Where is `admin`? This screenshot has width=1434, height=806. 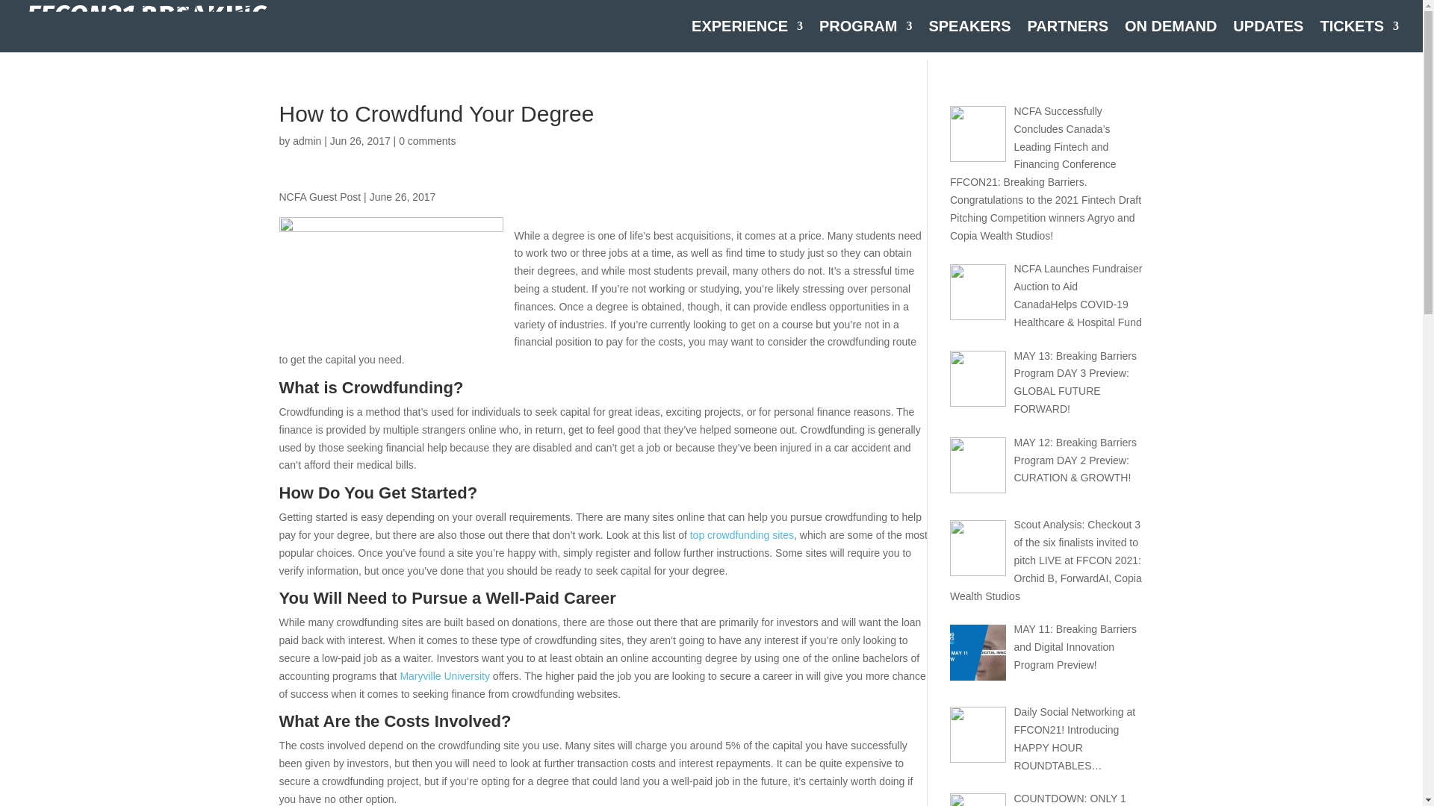
admin is located at coordinates (306, 140).